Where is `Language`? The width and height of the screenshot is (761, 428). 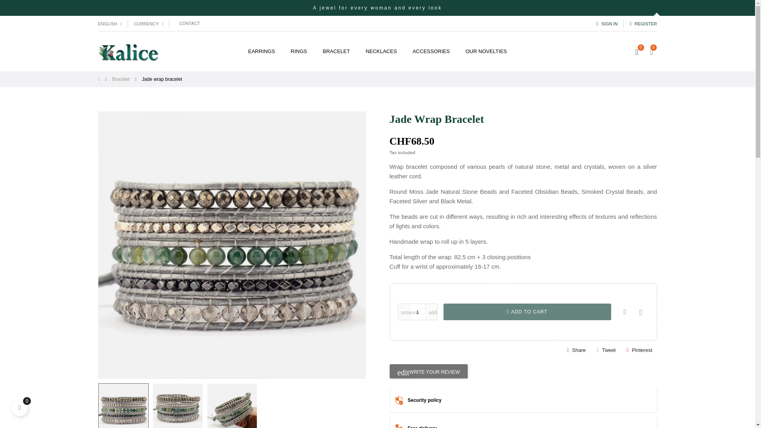 Language is located at coordinates (110, 23).